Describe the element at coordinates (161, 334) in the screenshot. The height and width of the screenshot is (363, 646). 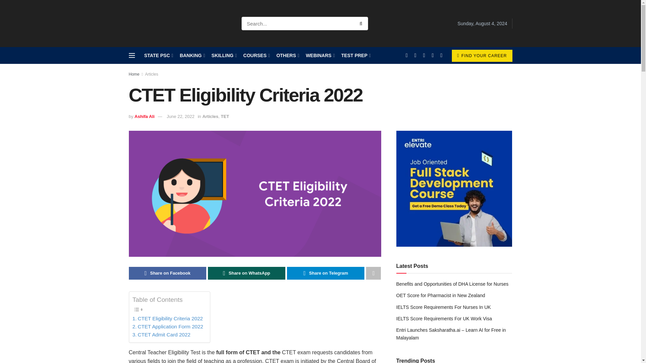
I see `CTET Admit Card 2022` at that location.